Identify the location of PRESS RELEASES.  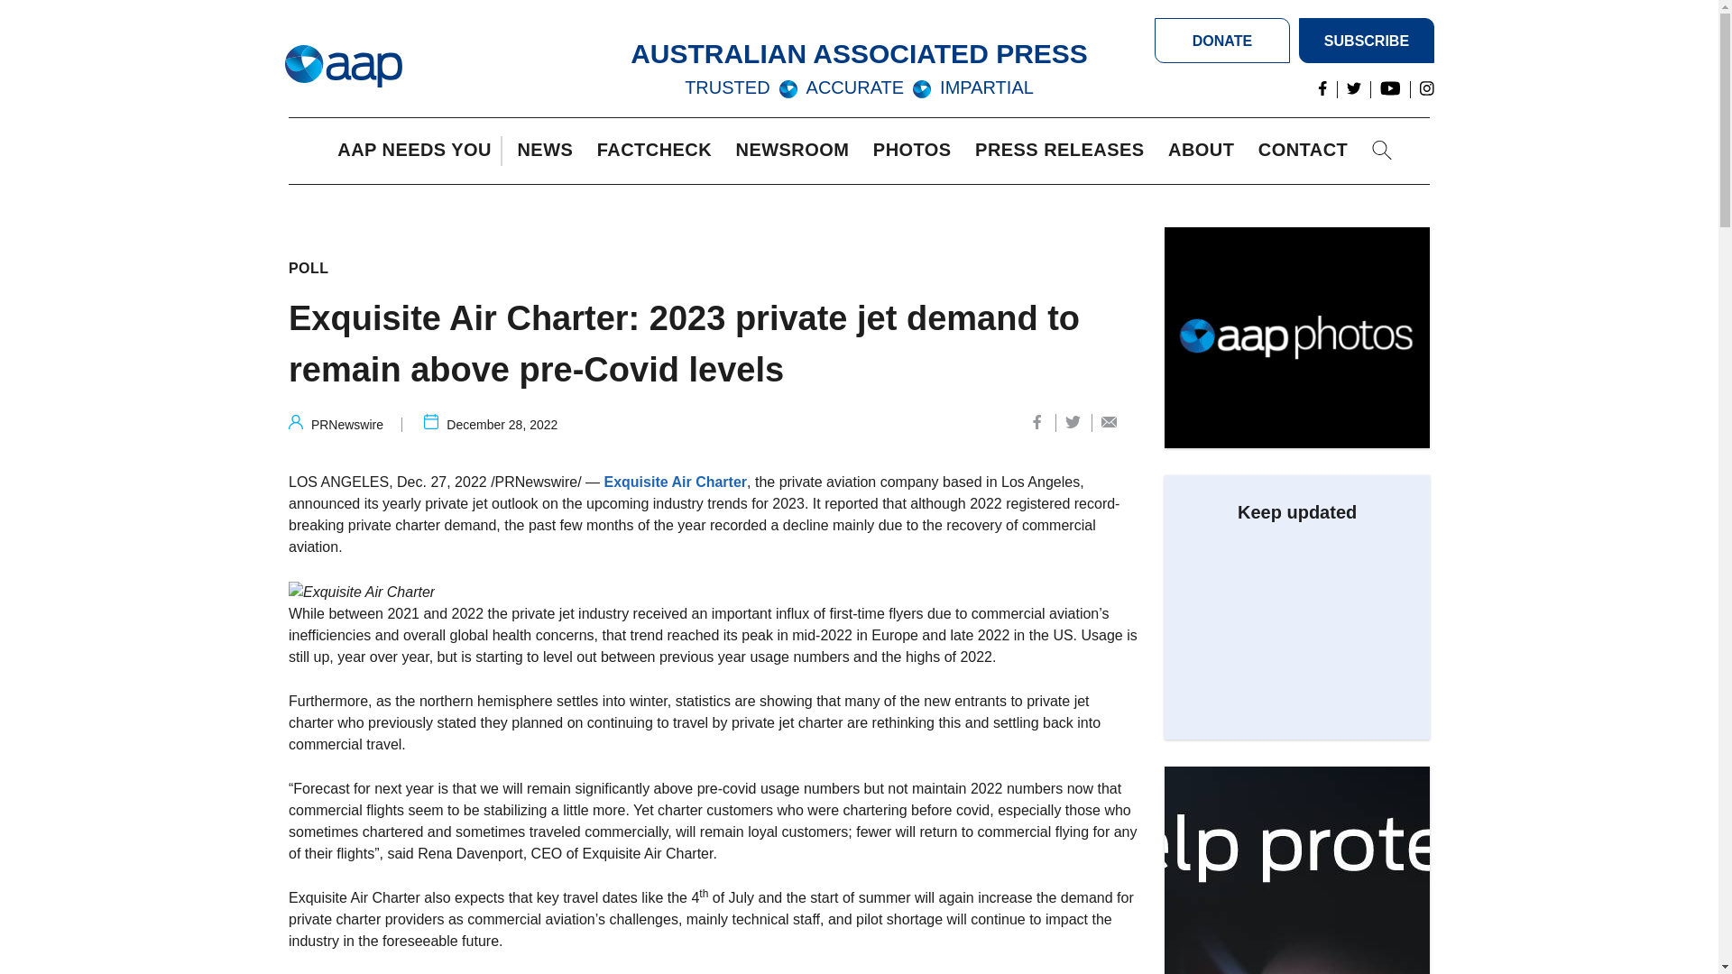
(1064, 151).